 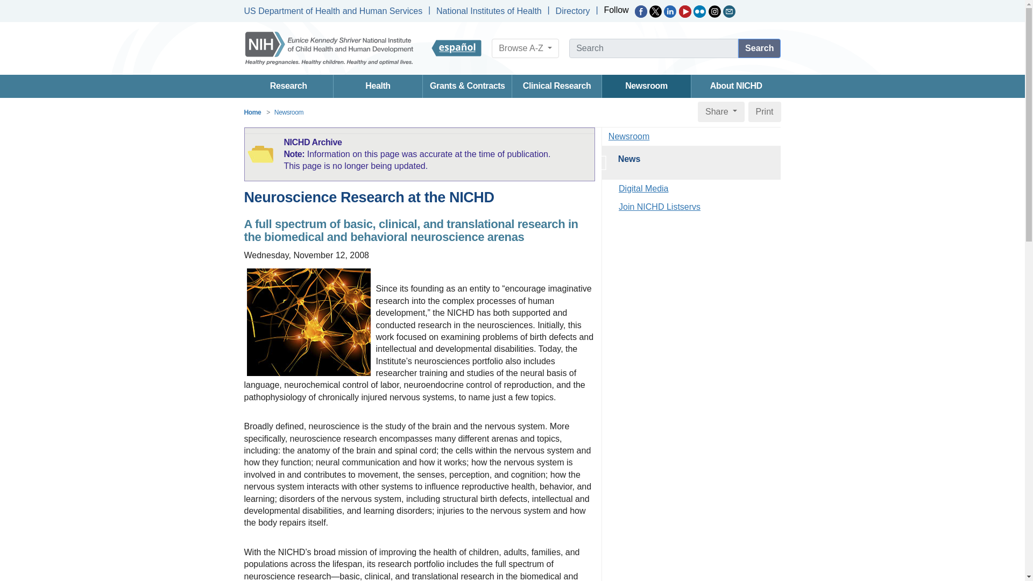 I want to click on Email NICHD, so click(x=730, y=11).